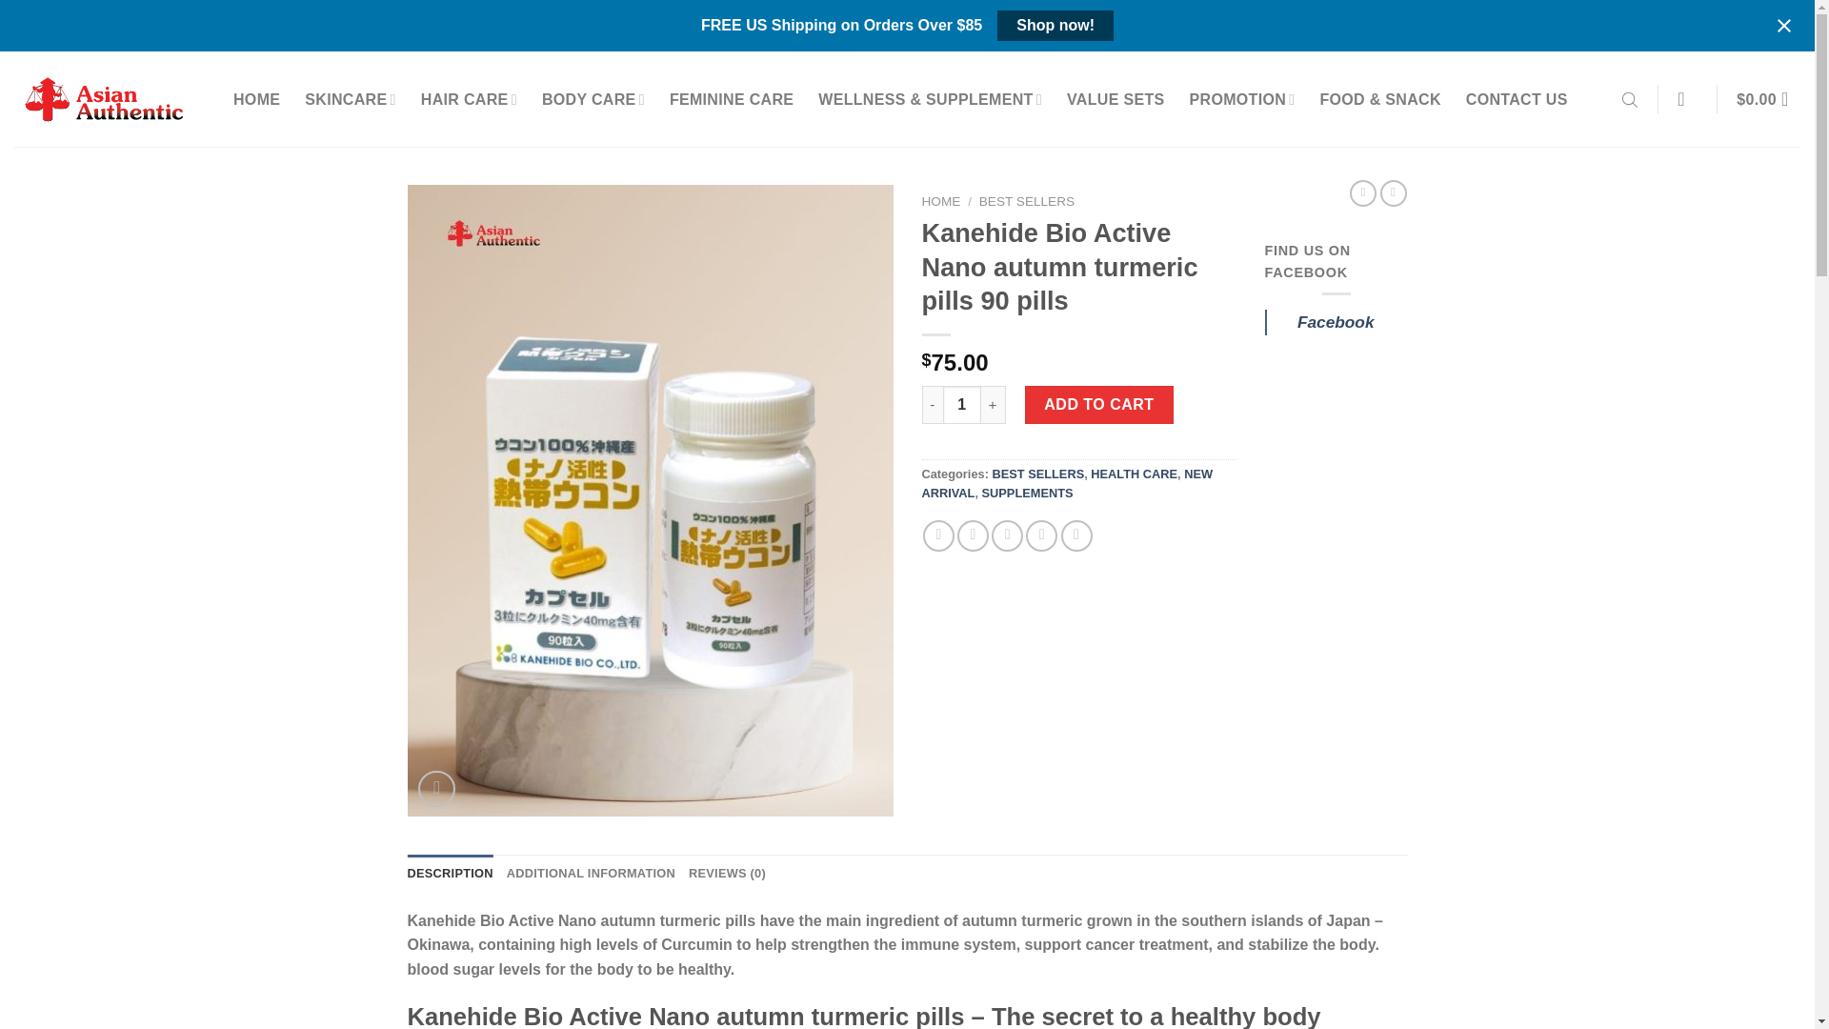 The width and height of the screenshot is (1829, 1029). What do you see at coordinates (469, 100) in the screenshot?
I see `HAIR CARE` at bounding box center [469, 100].